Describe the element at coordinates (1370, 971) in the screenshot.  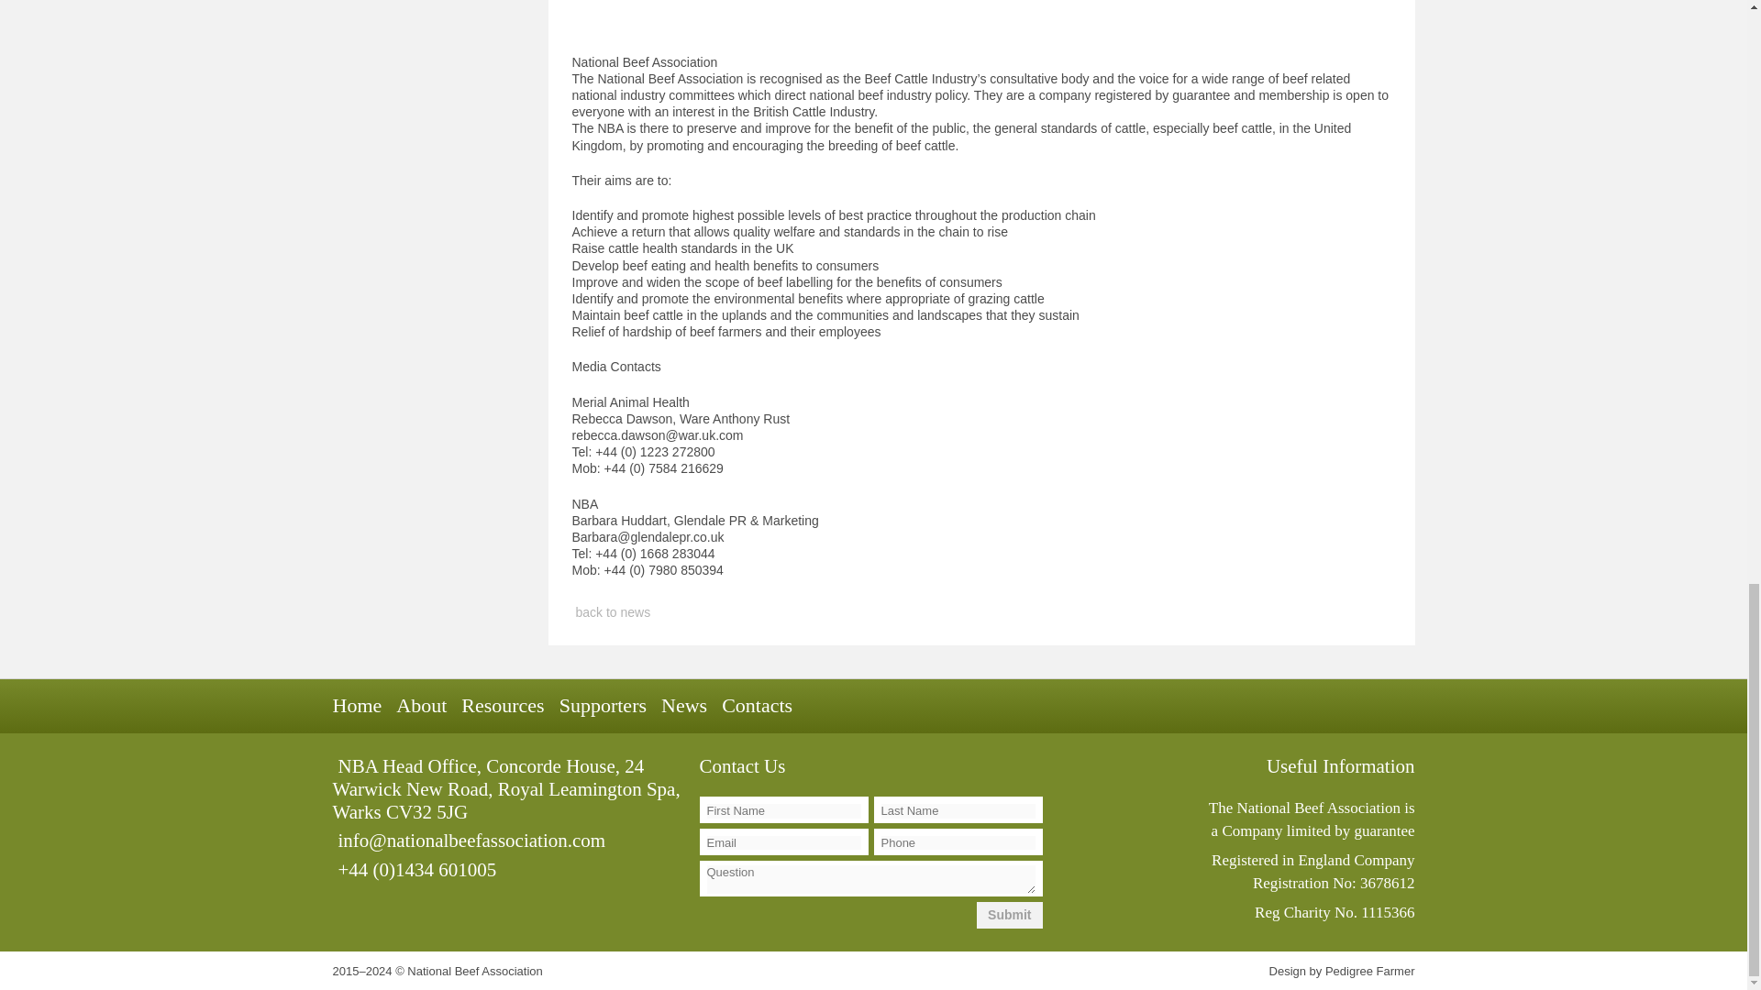
I see `Pedigree Farmer Web Design` at that location.